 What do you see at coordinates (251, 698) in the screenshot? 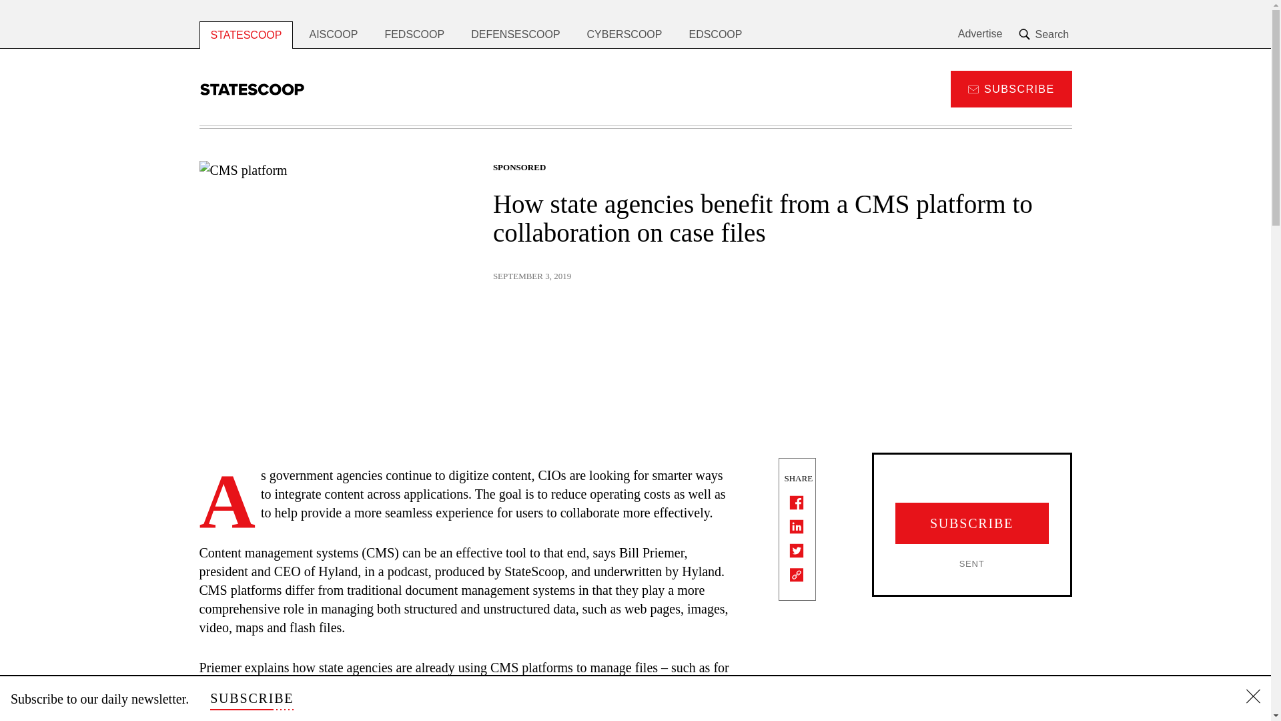
I see `SUBSCRIBE` at bounding box center [251, 698].